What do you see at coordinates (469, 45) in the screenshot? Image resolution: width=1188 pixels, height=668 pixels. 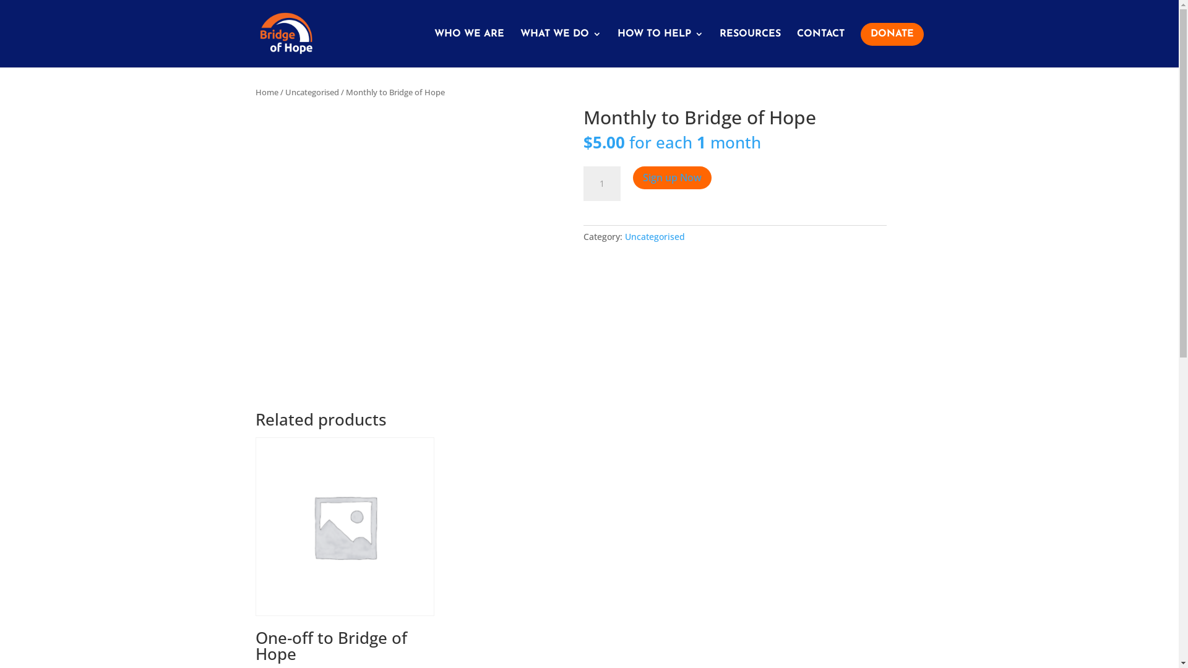 I see `WHO WE ARE` at bounding box center [469, 45].